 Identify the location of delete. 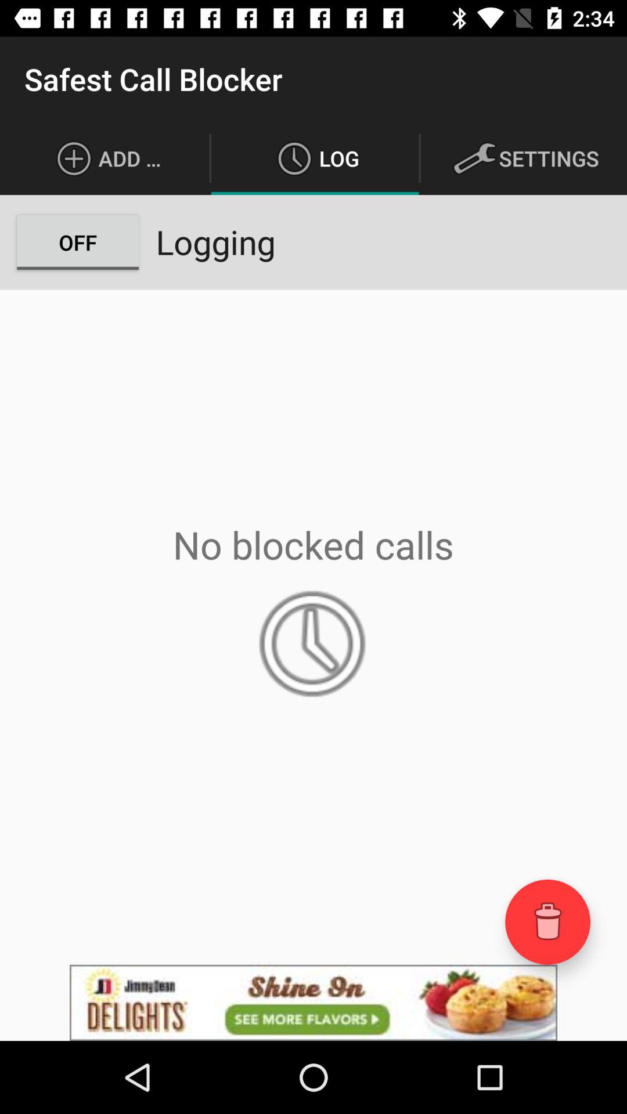
(548, 921).